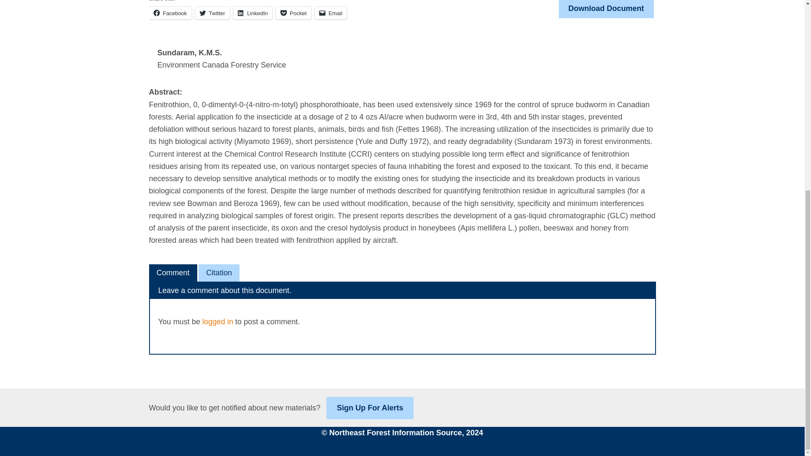 The height and width of the screenshot is (456, 811). I want to click on Click to share on Pocket, so click(293, 13).